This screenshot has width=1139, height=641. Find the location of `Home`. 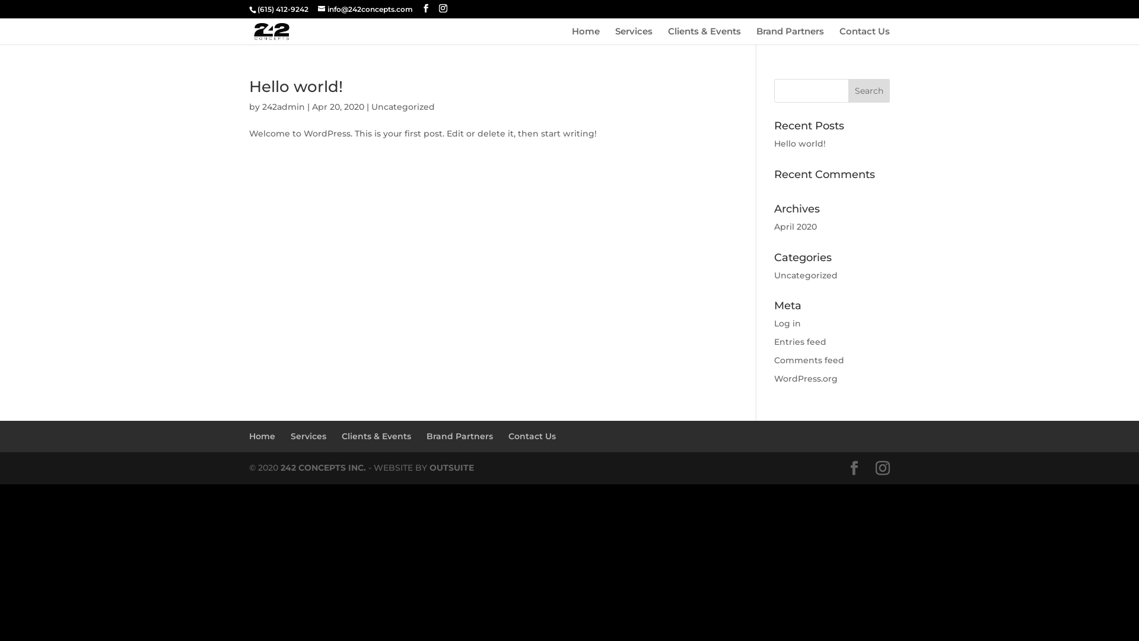

Home is located at coordinates (262, 436).